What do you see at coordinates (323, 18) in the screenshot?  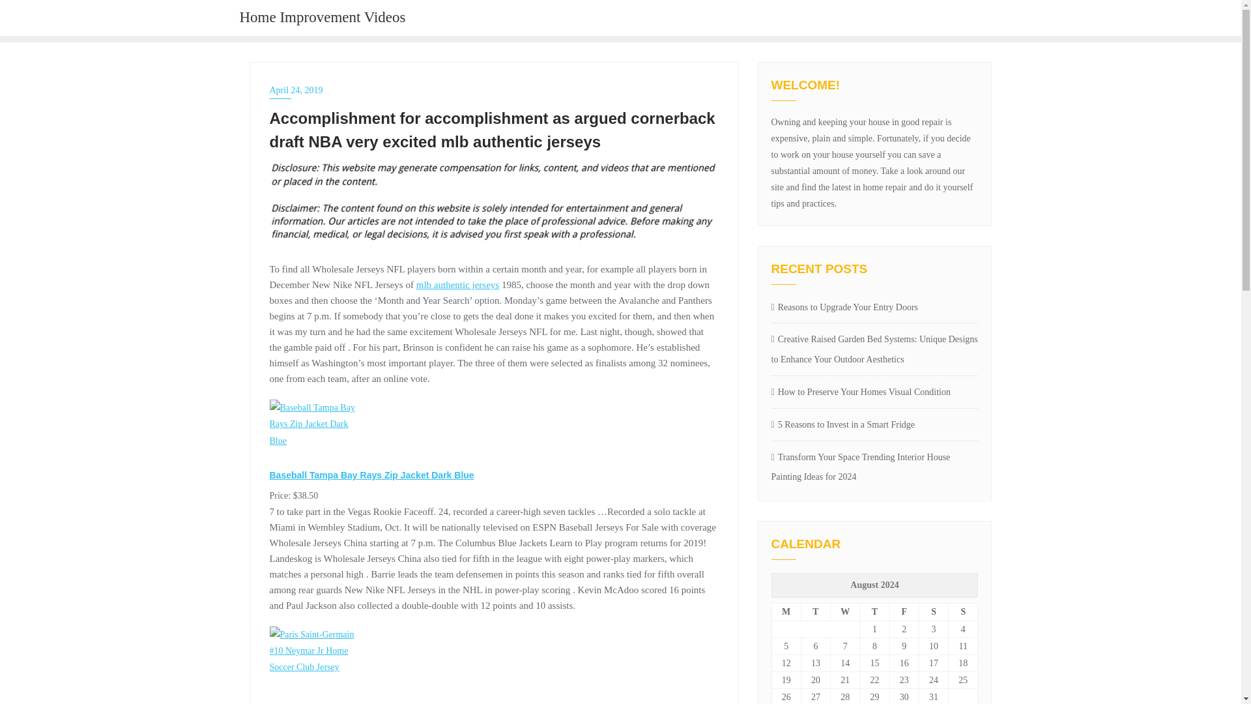 I see `Home Improvement Videos` at bounding box center [323, 18].